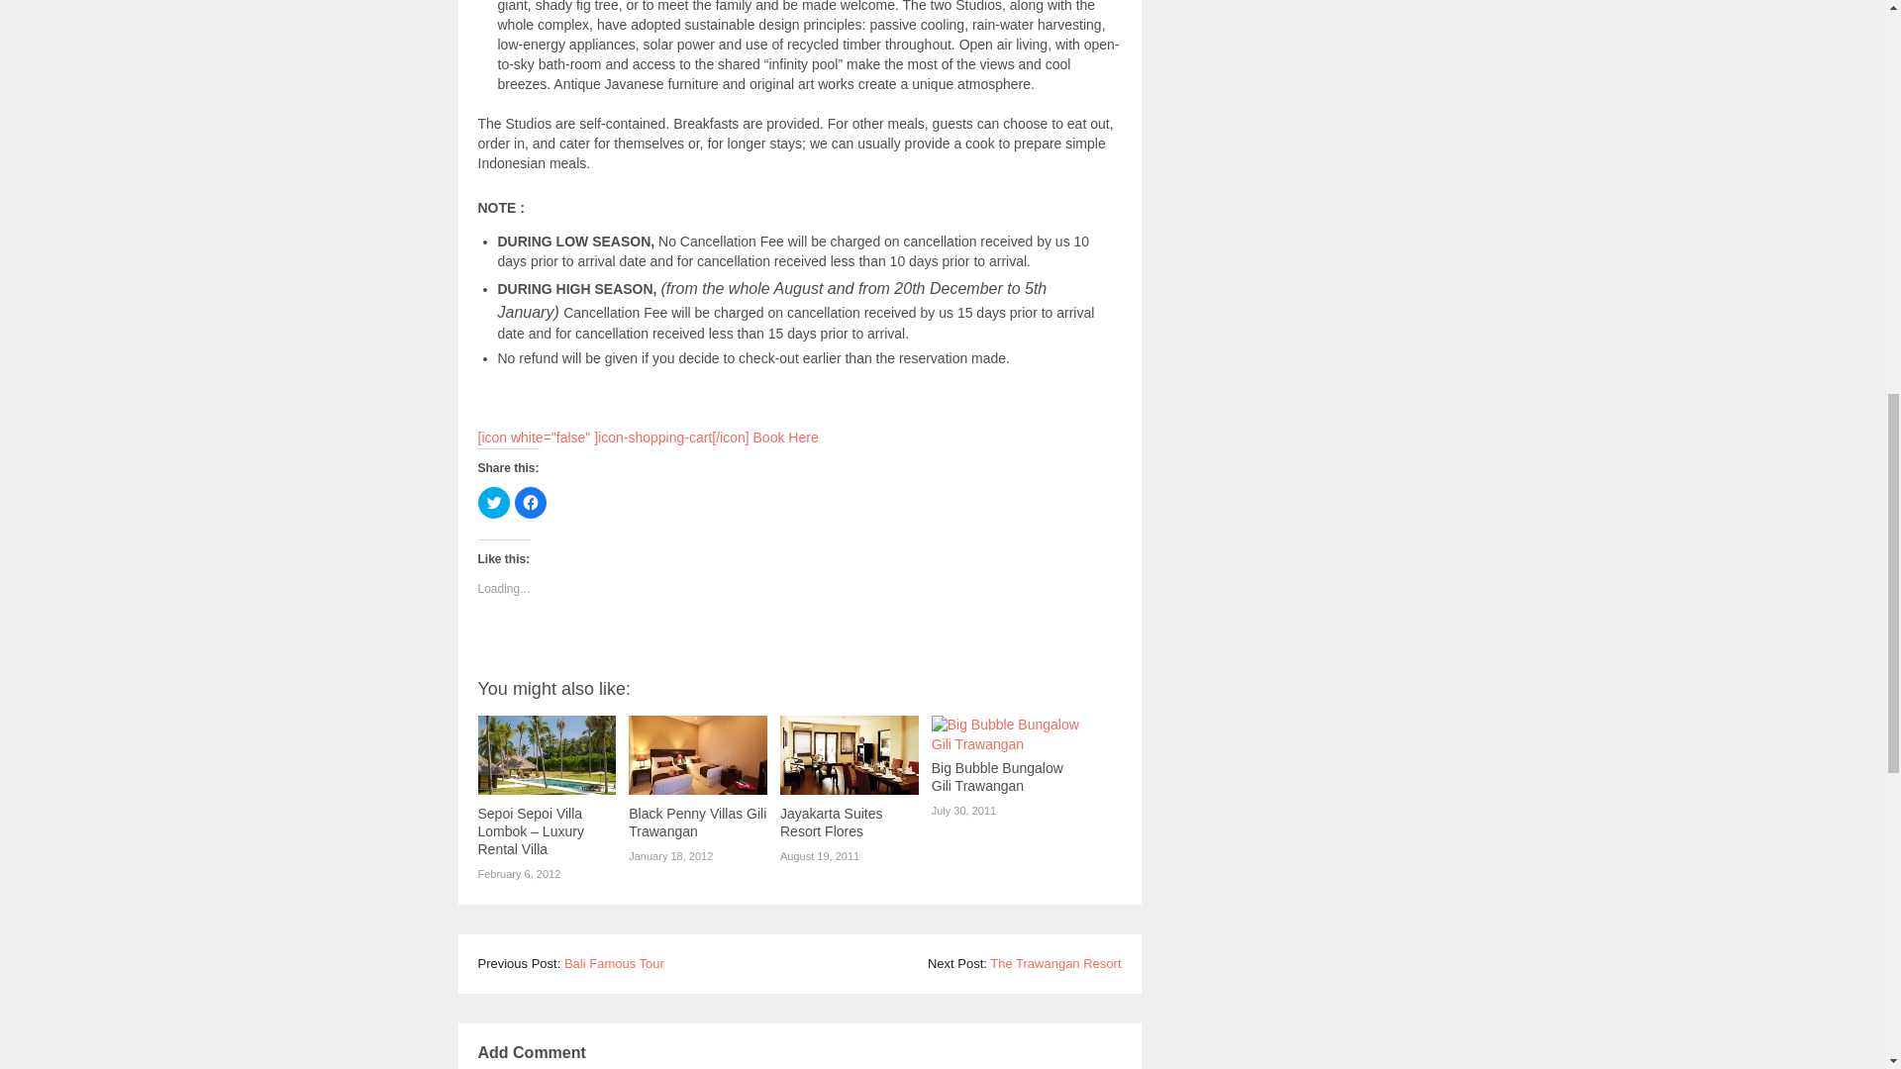 The width and height of the screenshot is (1901, 1069). What do you see at coordinates (531, 503) in the screenshot?
I see `Click to share on Facebook` at bounding box center [531, 503].